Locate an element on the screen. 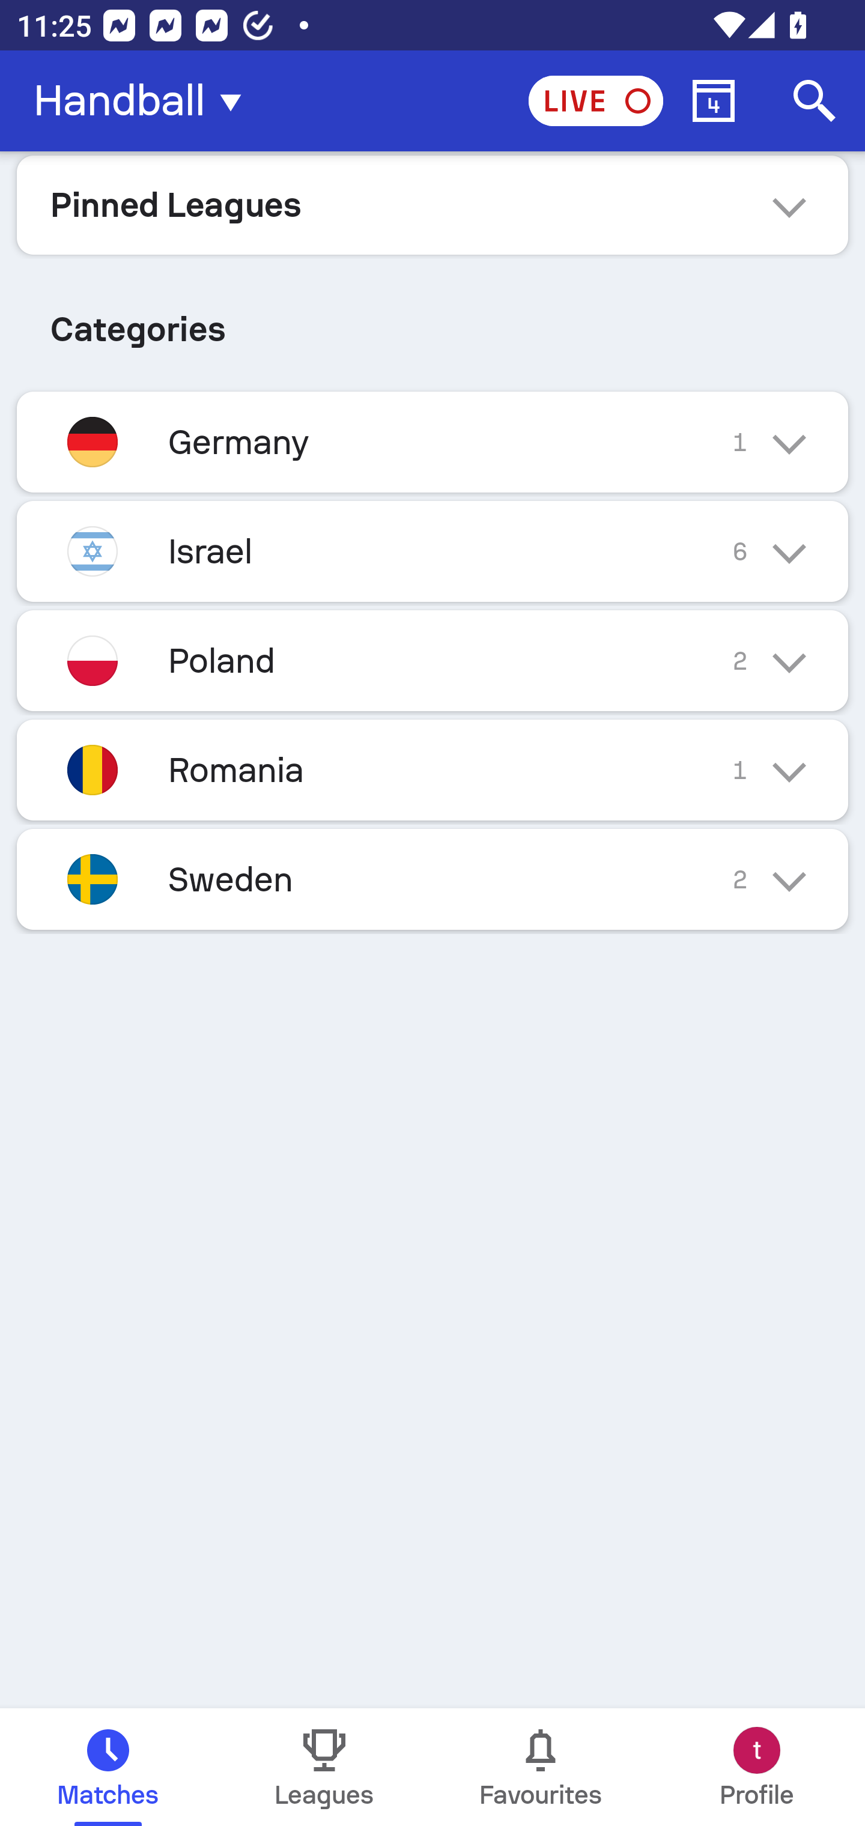 The width and height of the screenshot is (865, 1826). Israel 6 is located at coordinates (432, 551).